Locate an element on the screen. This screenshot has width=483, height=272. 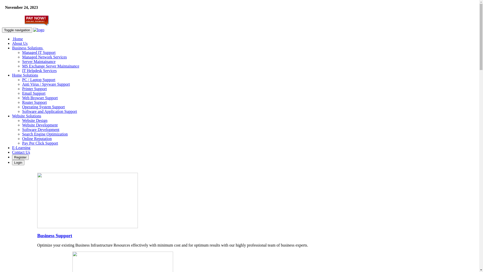
Router Support is located at coordinates (34, 102).